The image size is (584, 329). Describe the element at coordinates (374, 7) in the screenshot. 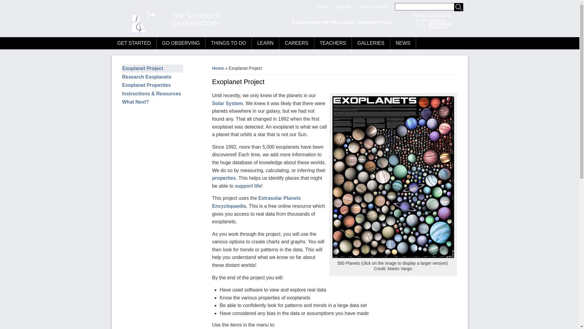

I see `New Password` at that location.